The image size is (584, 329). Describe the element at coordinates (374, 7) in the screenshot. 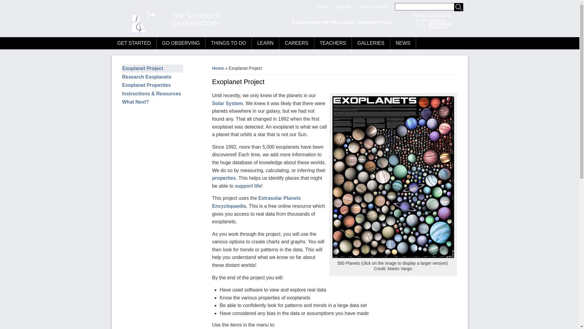

I see `New Password` at that location.